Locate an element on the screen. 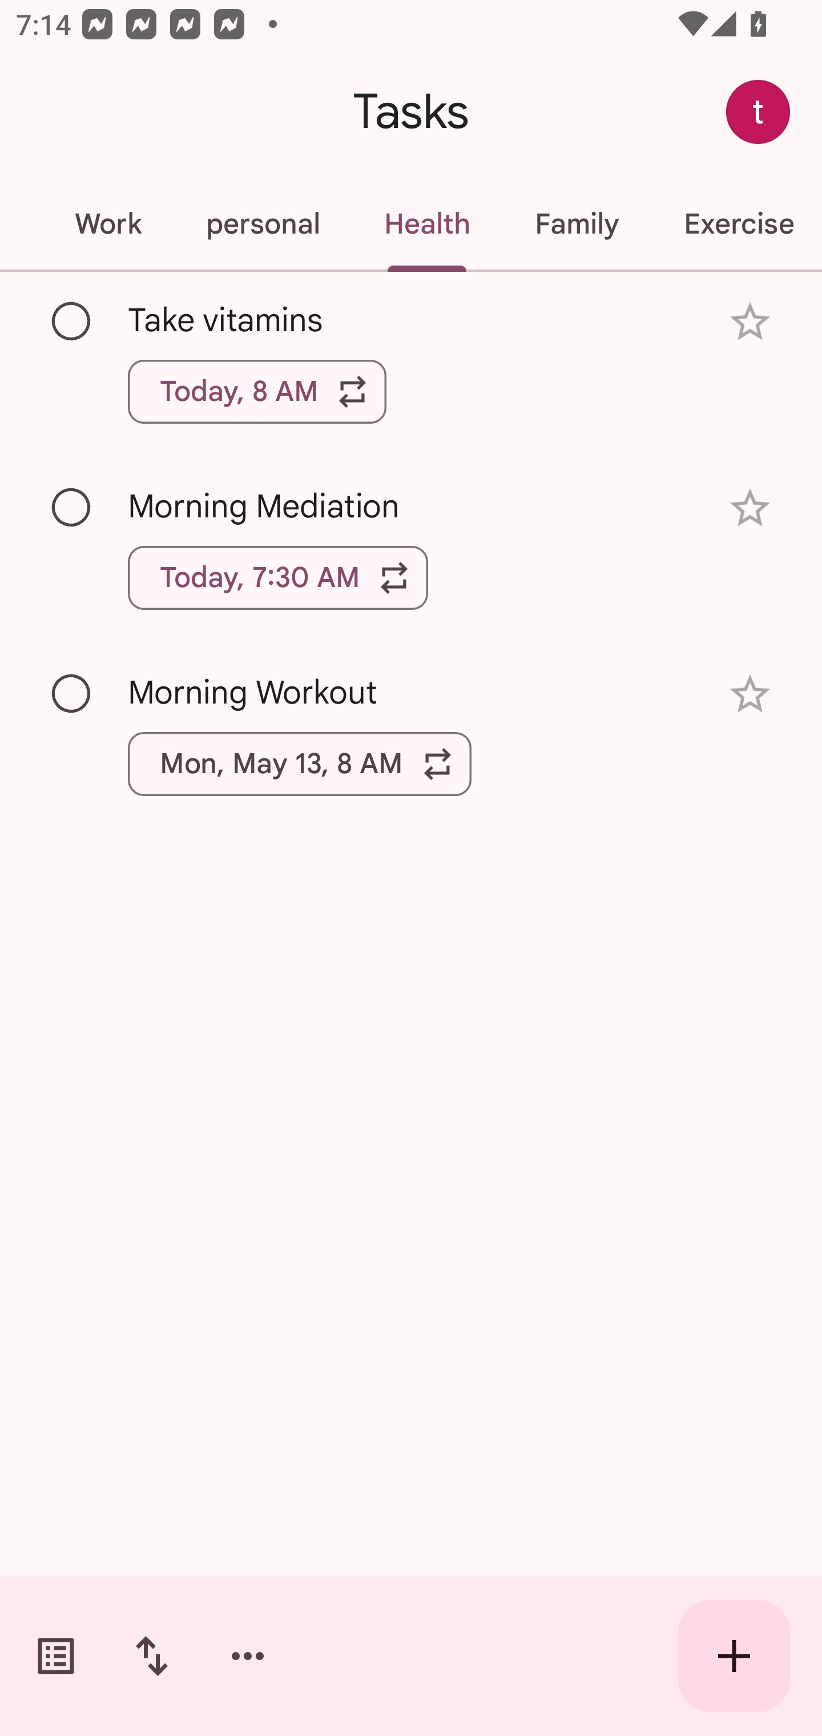 Image resolution: width=822 pixels, height=1736 pixels. Mark as complete is located at coordinates (72, 322).